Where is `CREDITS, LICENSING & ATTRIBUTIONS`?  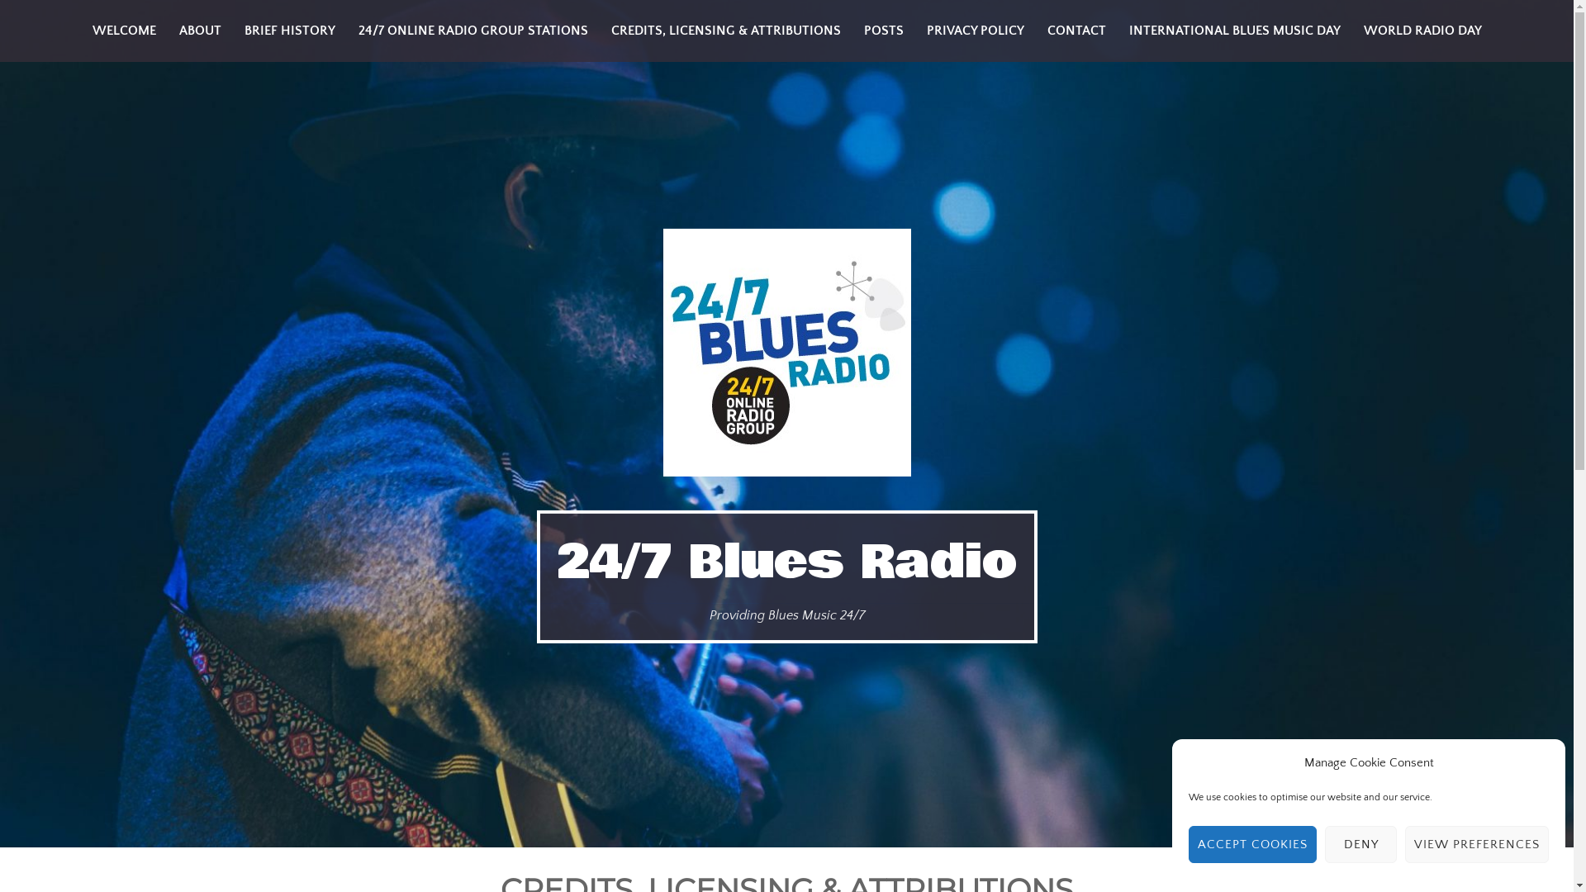
CREDITS, LICENSING & ATTRIBUTIONS is located at coordinates (726, 31).